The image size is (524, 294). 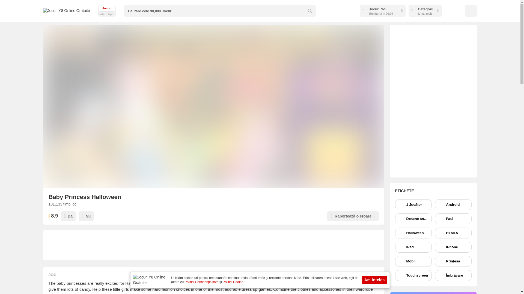 I want to click on Android, so click(x=413, y=233).